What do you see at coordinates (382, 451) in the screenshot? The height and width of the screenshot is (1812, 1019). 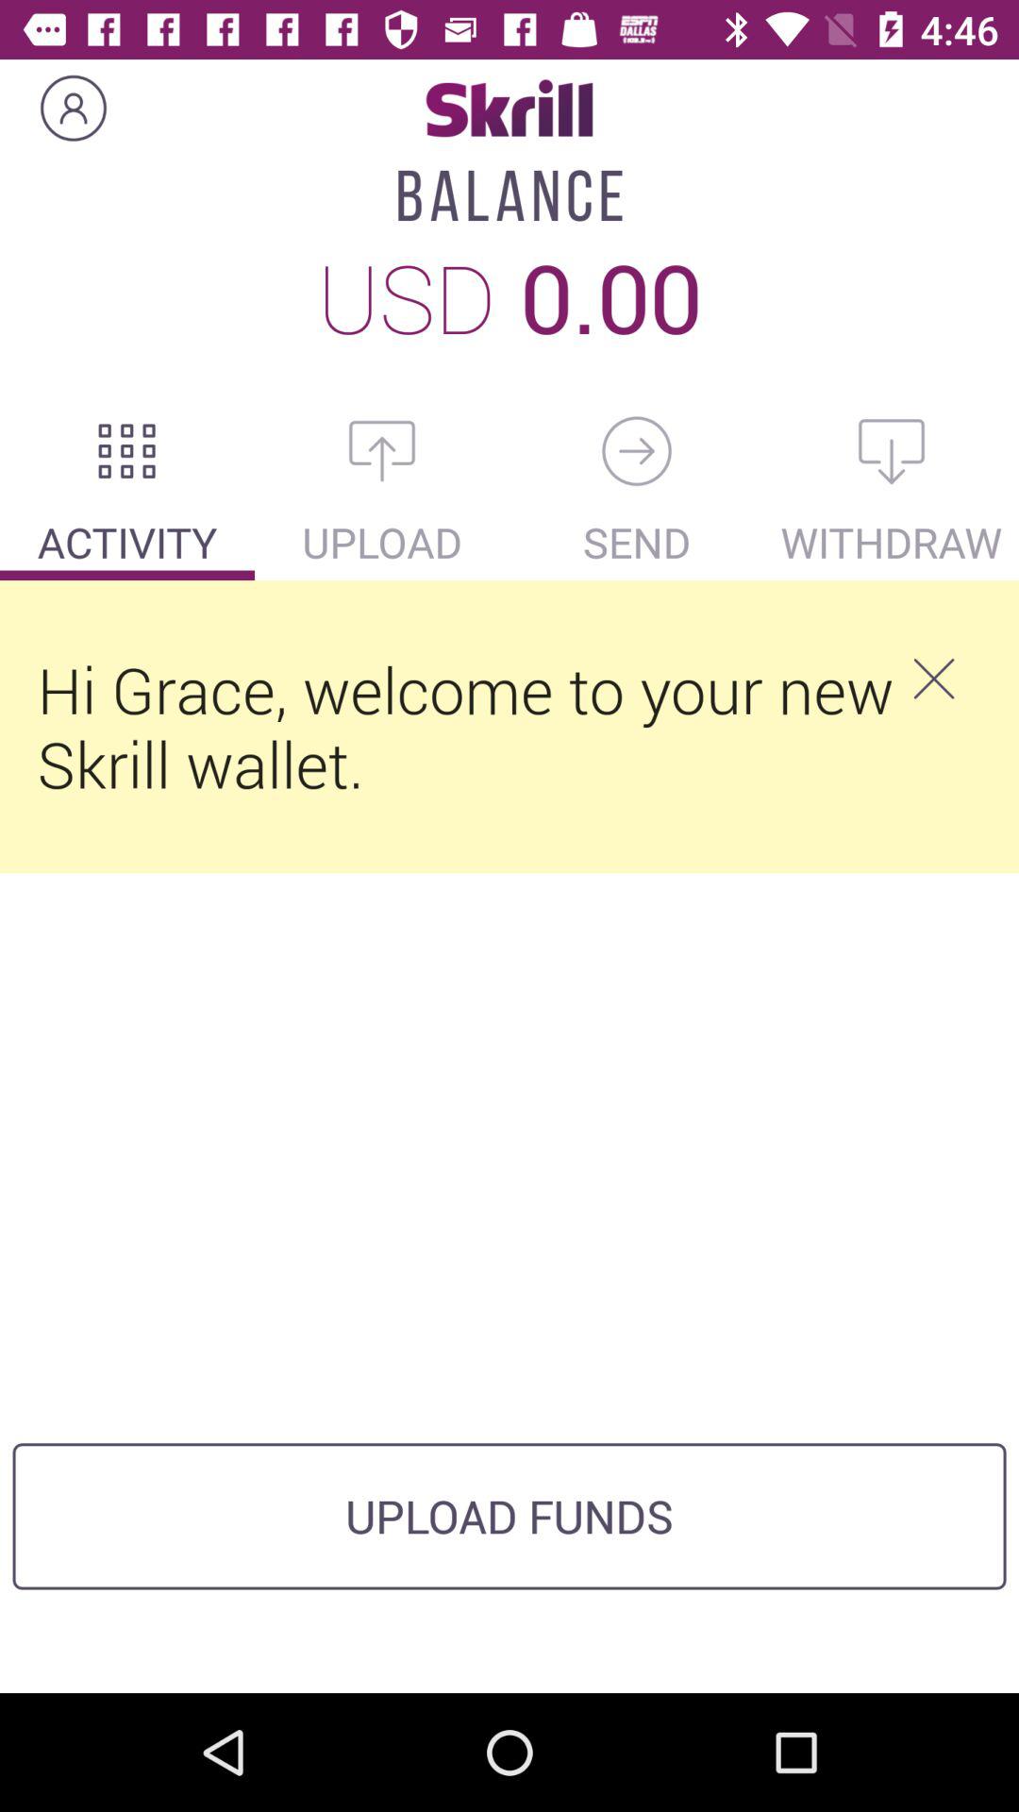 I see `tap the icon below usd icon` at bounding box center [382, 451].